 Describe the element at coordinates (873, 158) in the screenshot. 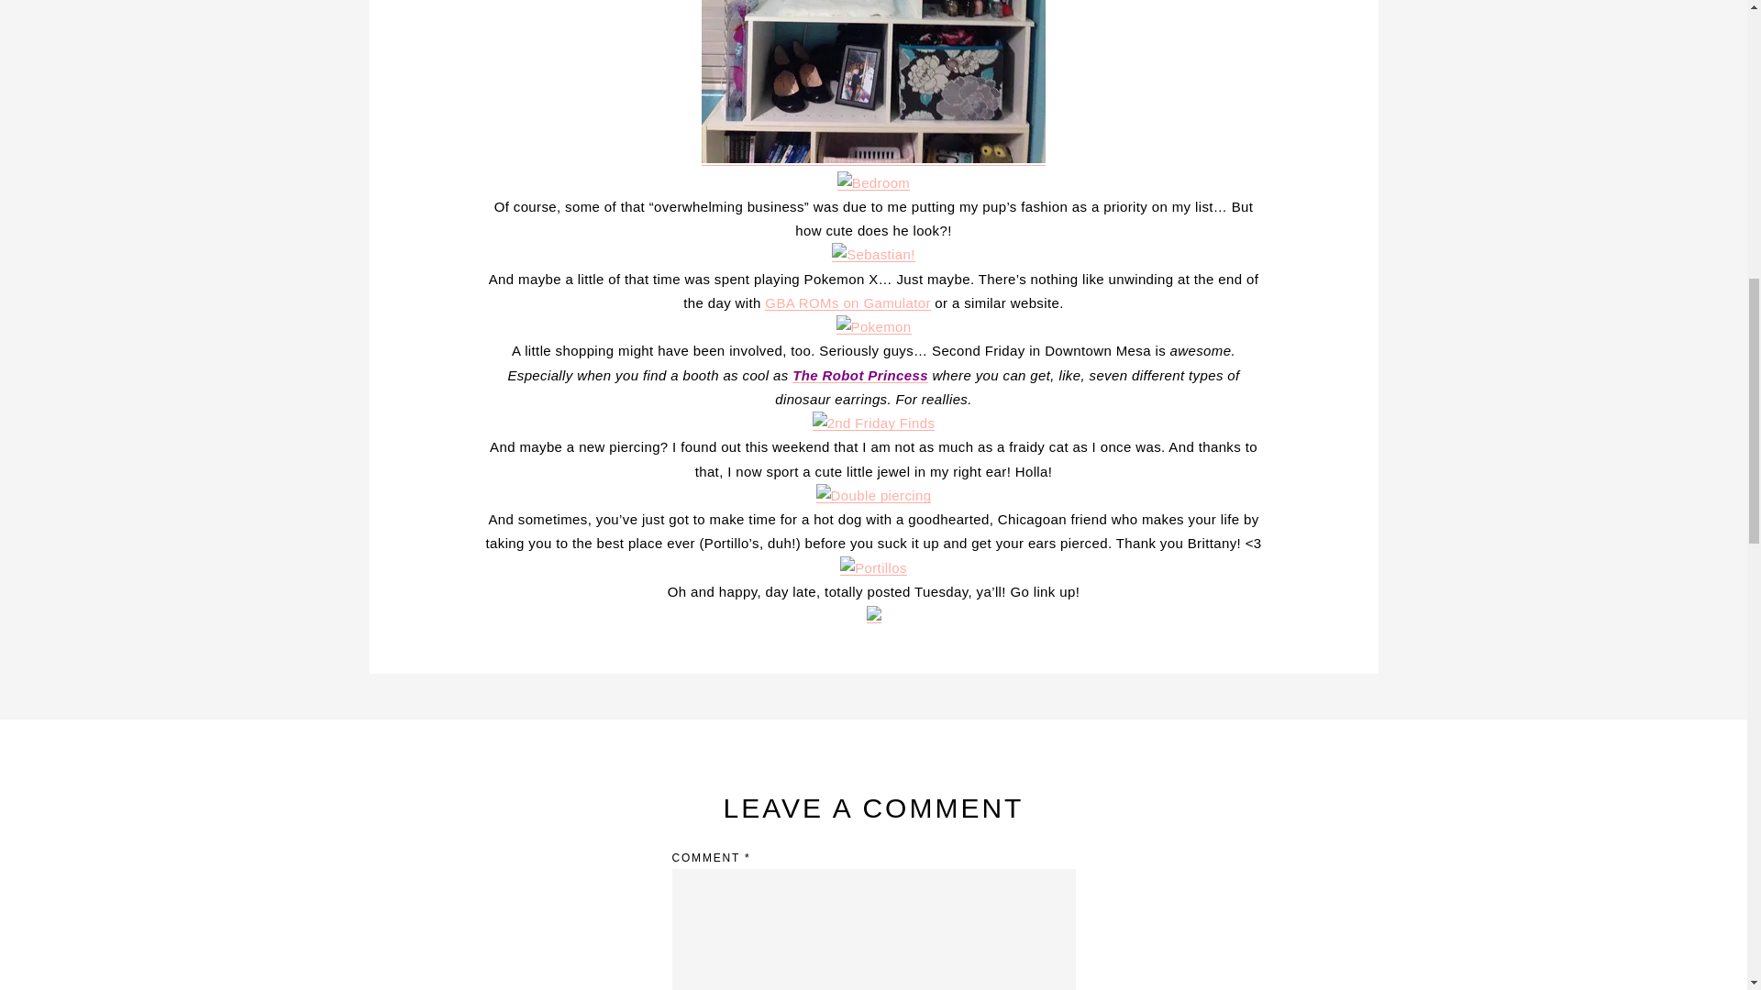

I see `IASW Wall by sincerelydanirose, on Flickr` at that location.